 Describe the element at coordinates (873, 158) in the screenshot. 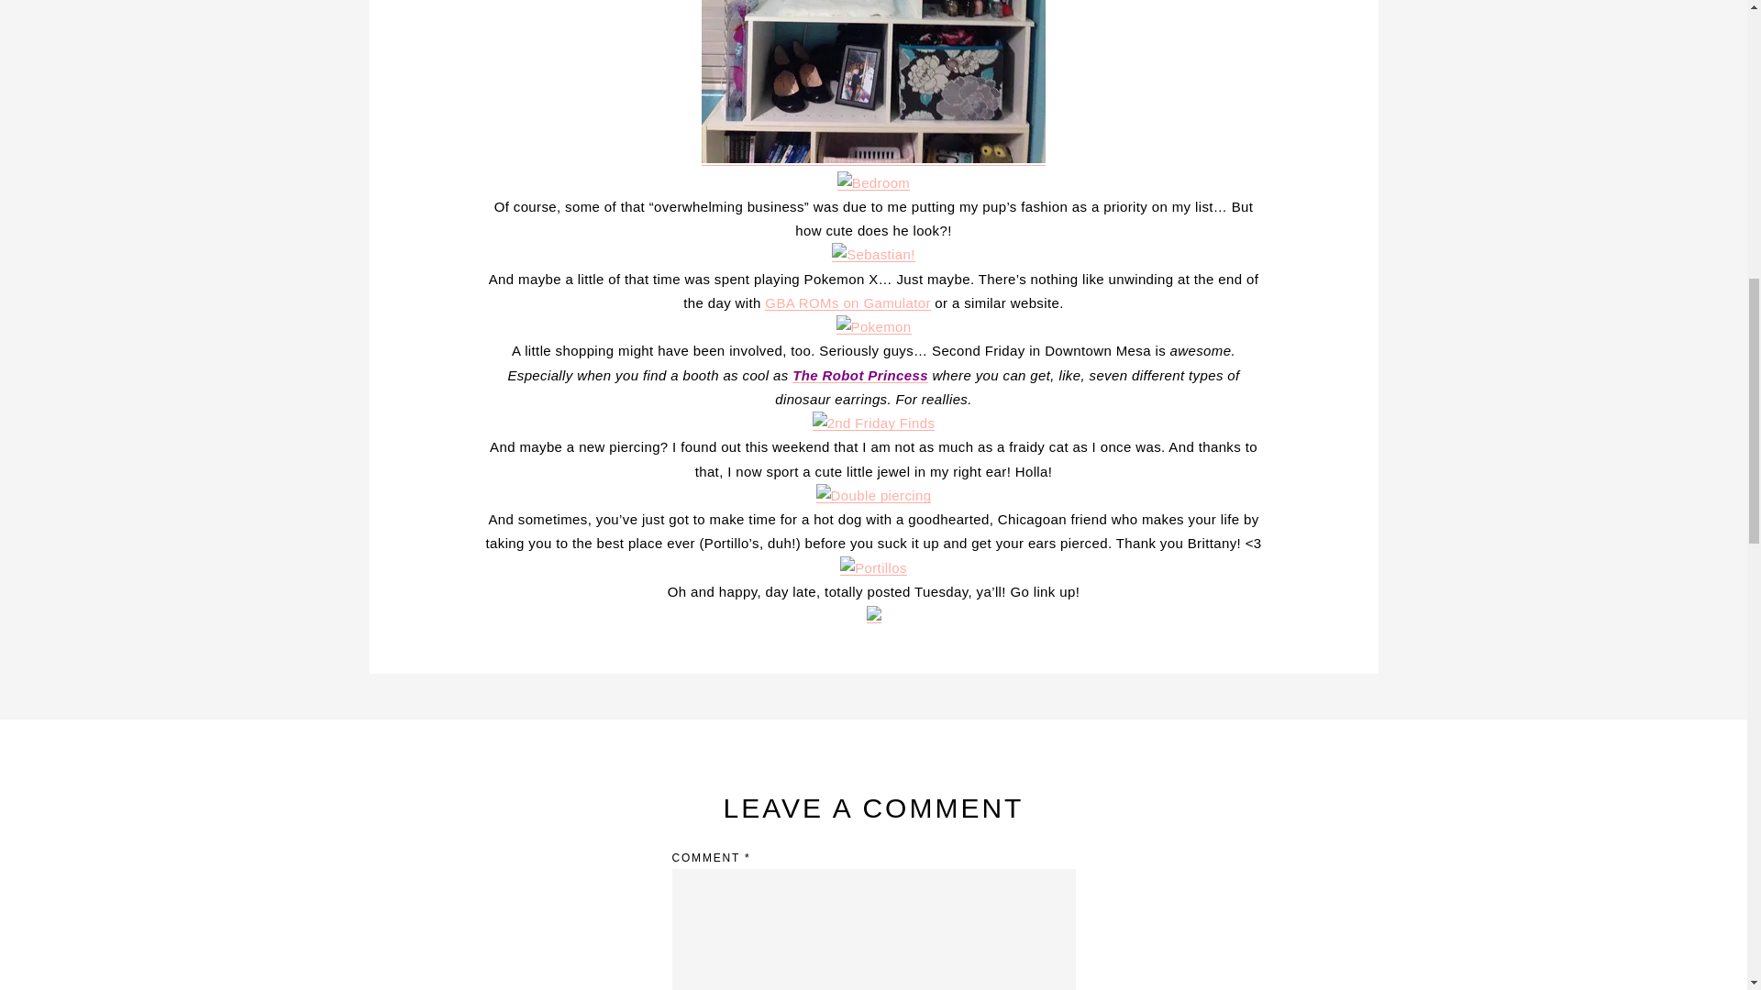

I see `IASW Wall by sincerelydanirose, on Flickr` at that location.